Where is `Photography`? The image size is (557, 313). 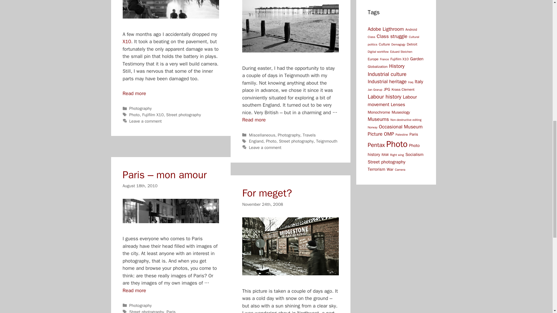
Photography is located at coordinates (289, 135).